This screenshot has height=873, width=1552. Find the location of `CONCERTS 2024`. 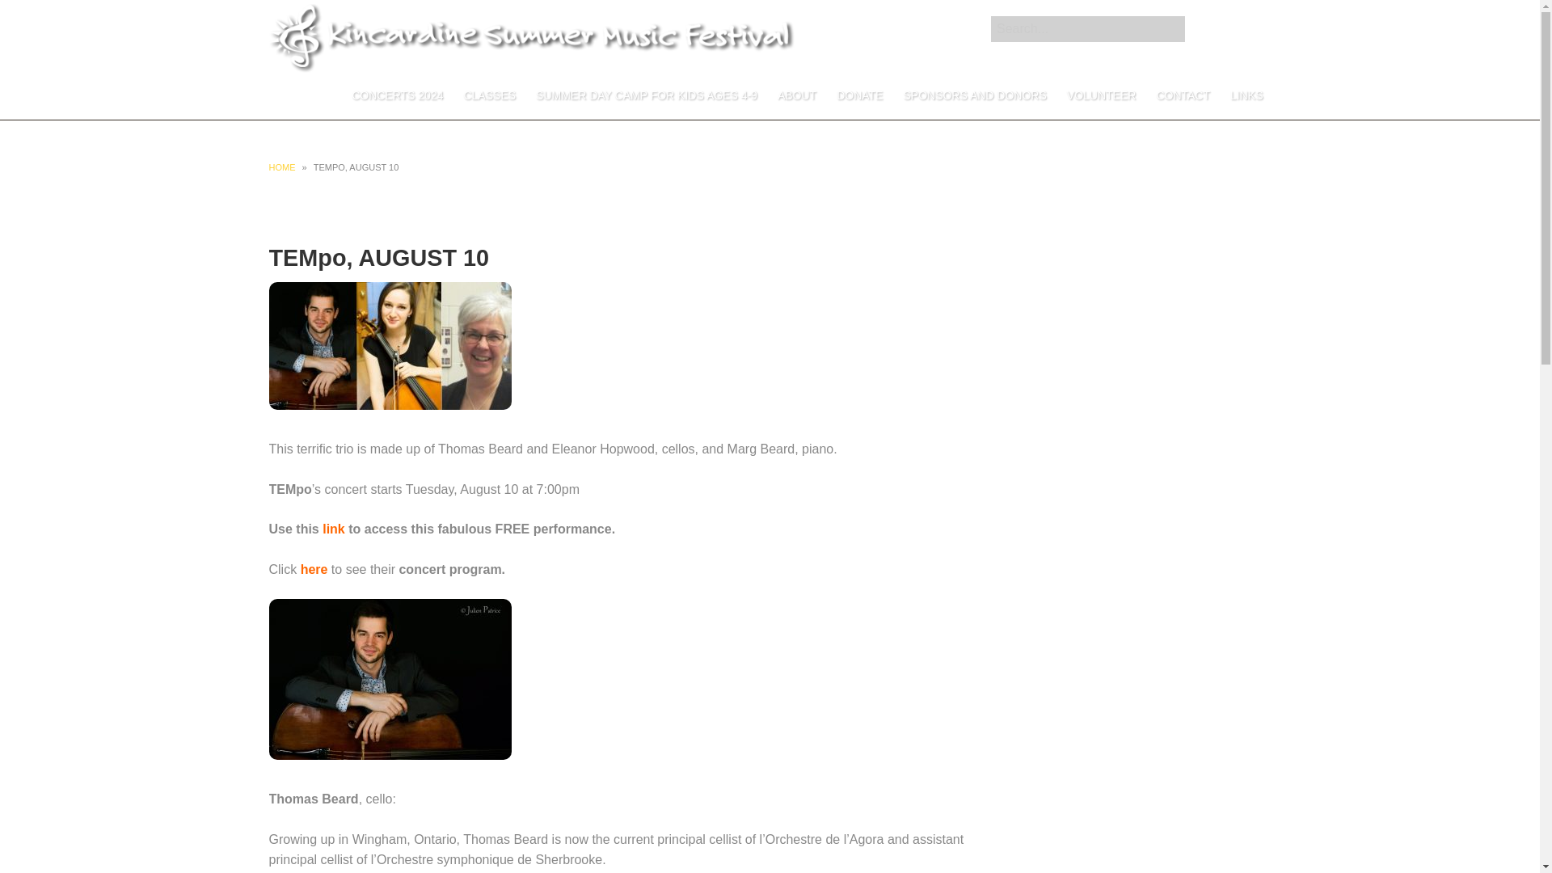

CONCERTS 2024 is located at coordinates (397, 95).